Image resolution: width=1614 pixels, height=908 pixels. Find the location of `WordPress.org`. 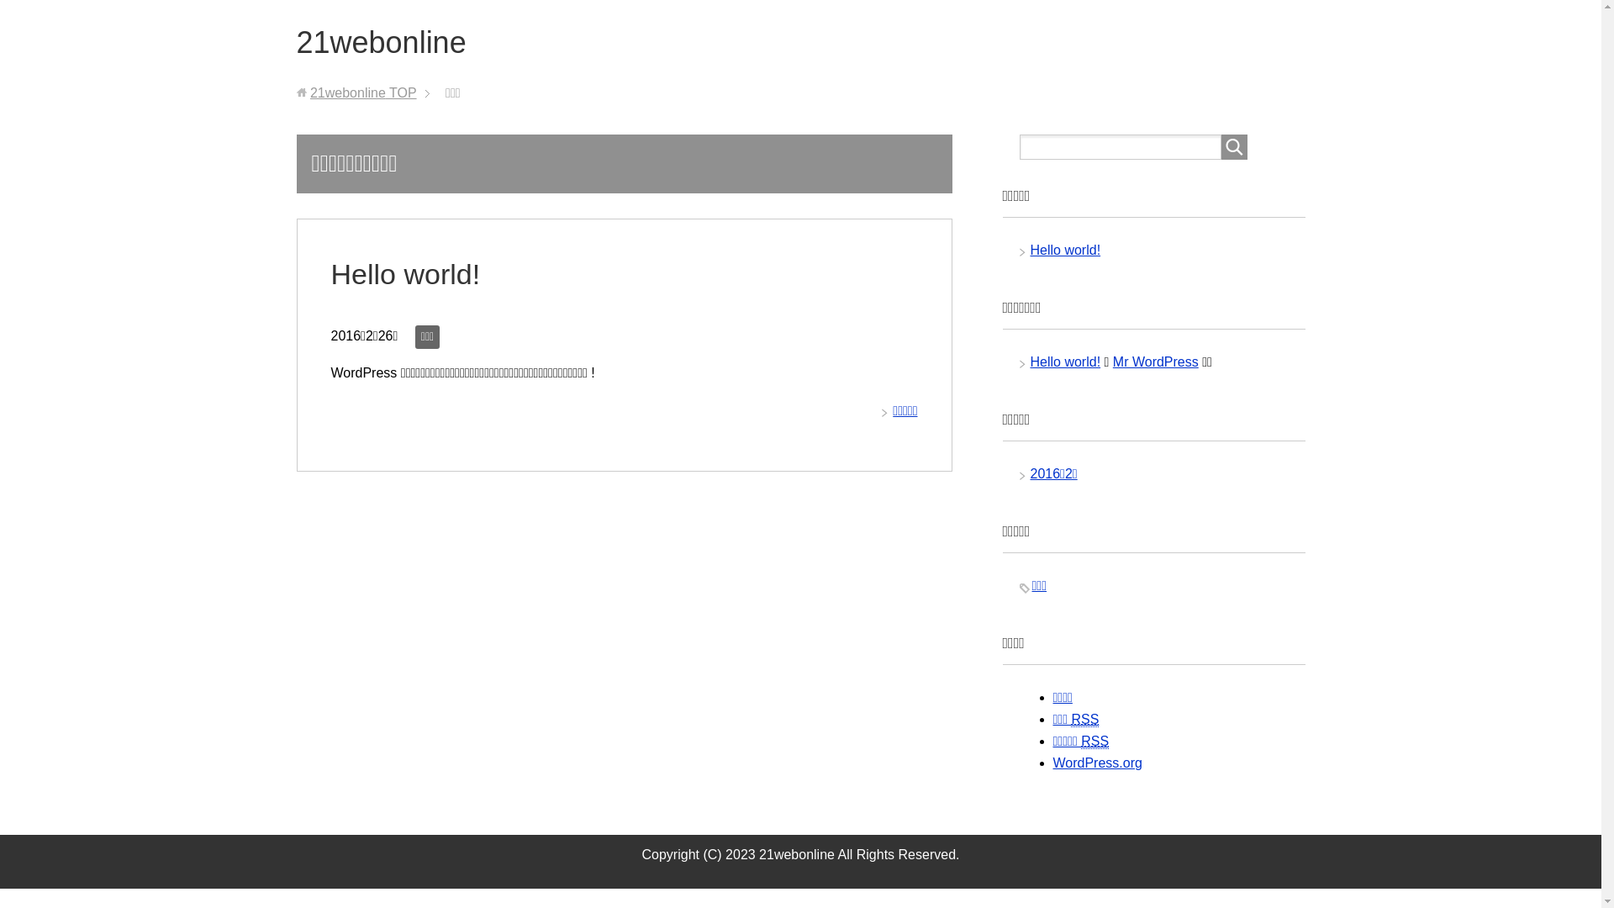

WordPress.org is located at coordinates (1097, 763).